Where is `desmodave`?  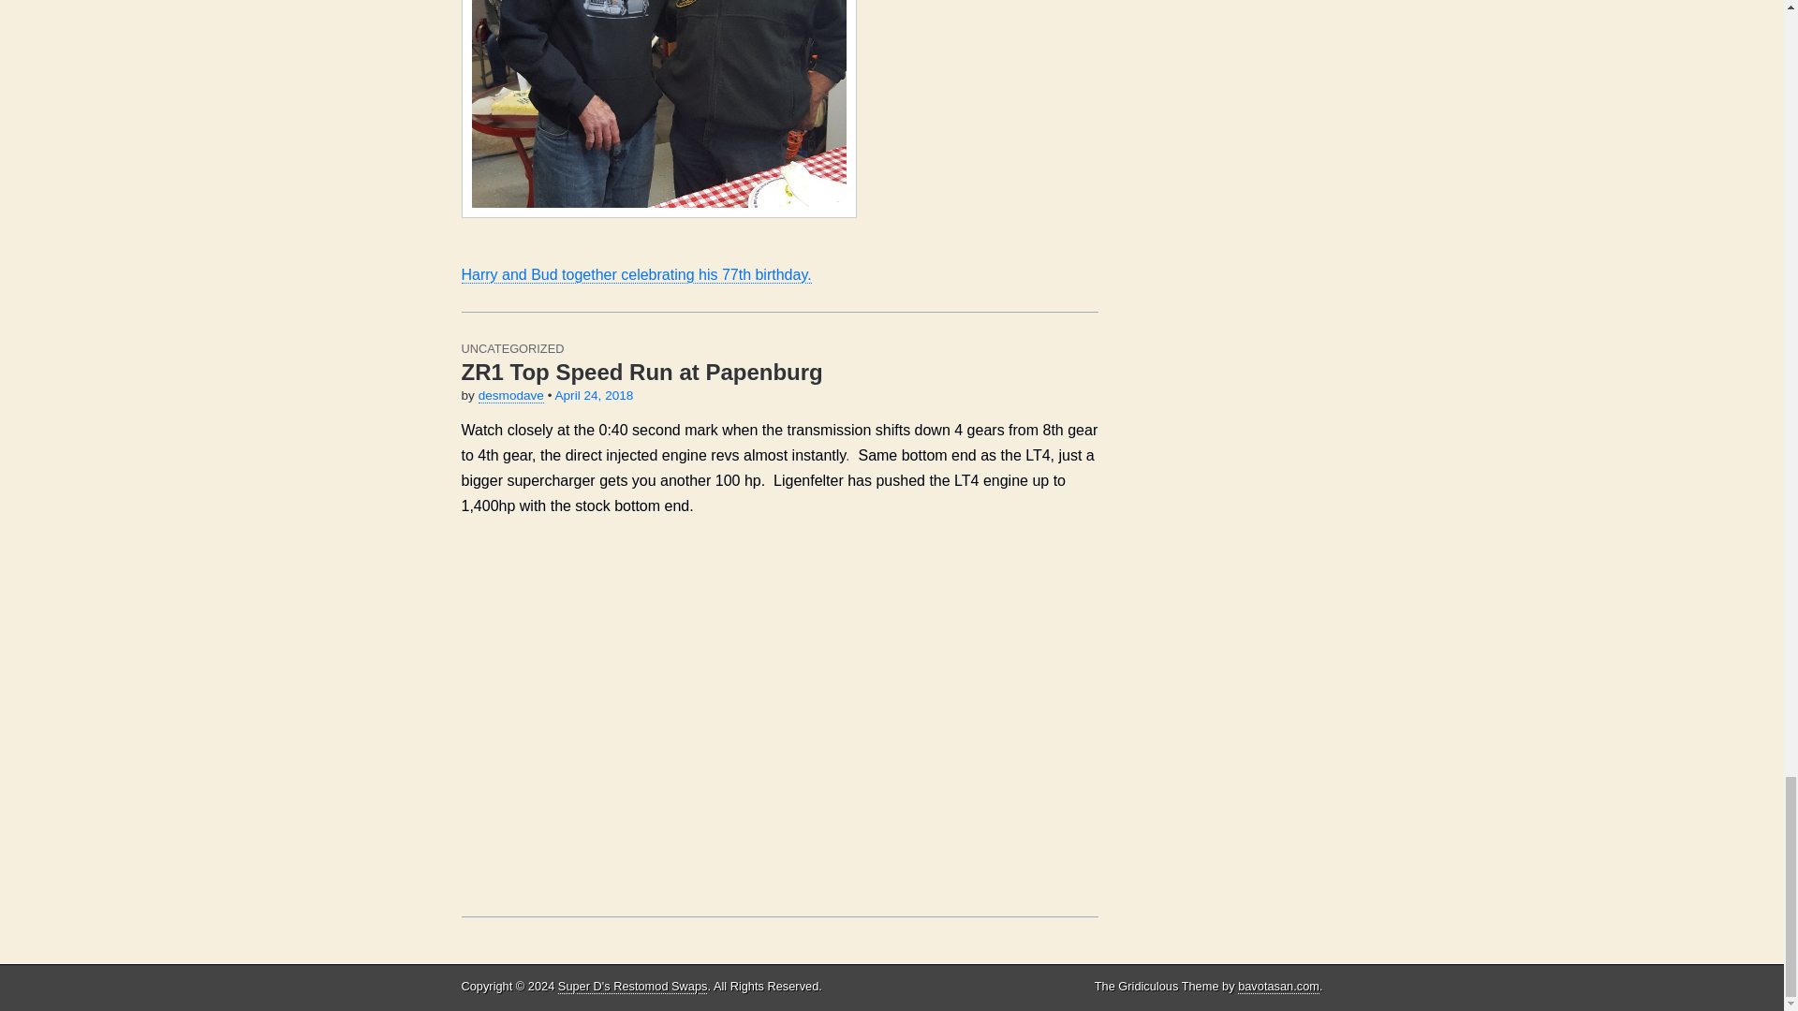 desmodave is located at coordinates (511, 395).